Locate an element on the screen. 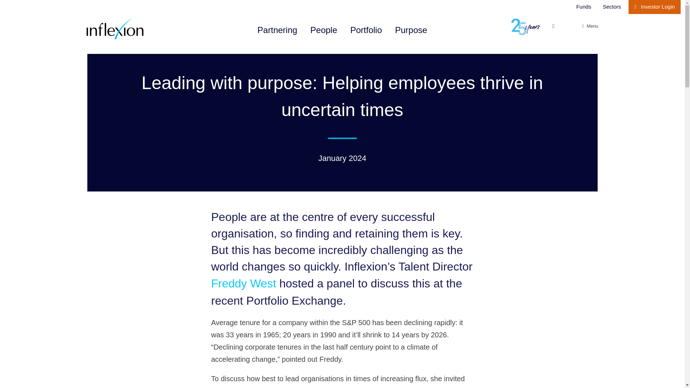 The height and width of the screenshot is (388, 690). Partnering is located at coordinates (277, 30).